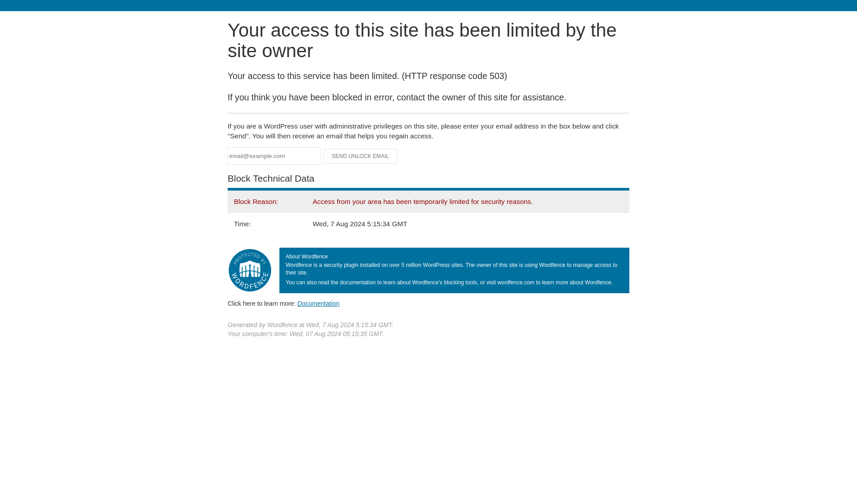 The width and height of the screenshot is (857, 482). What do you see at coordinates (318, 303) in the screenshot?
I see `Documentation` at bounding box center [318, 303].